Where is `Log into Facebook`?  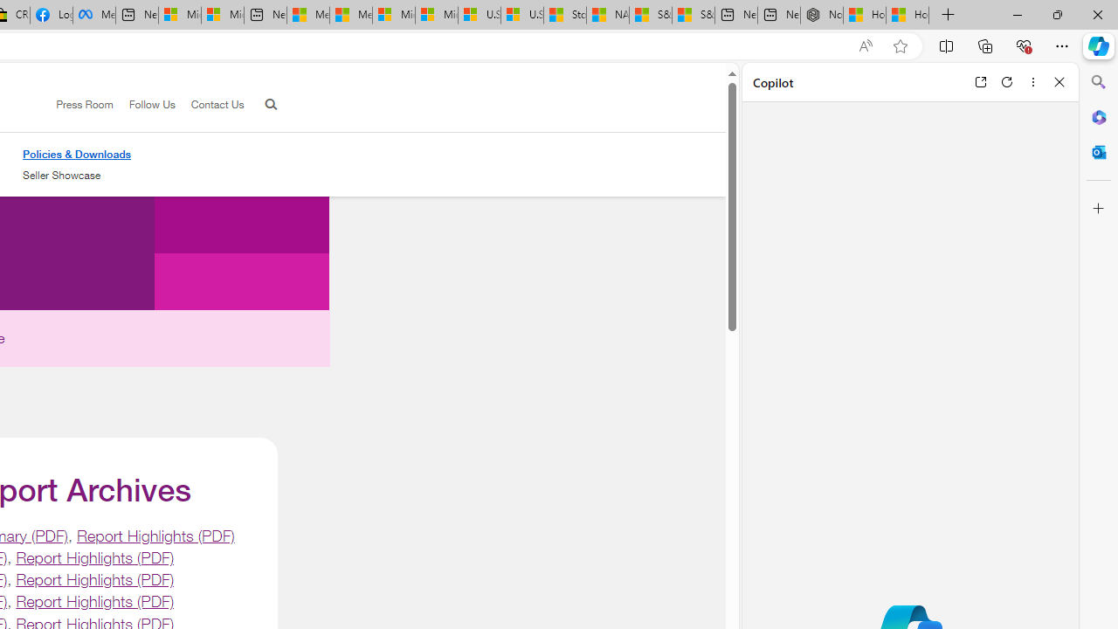 Log into Facebook is located at coordinates (51, 16).